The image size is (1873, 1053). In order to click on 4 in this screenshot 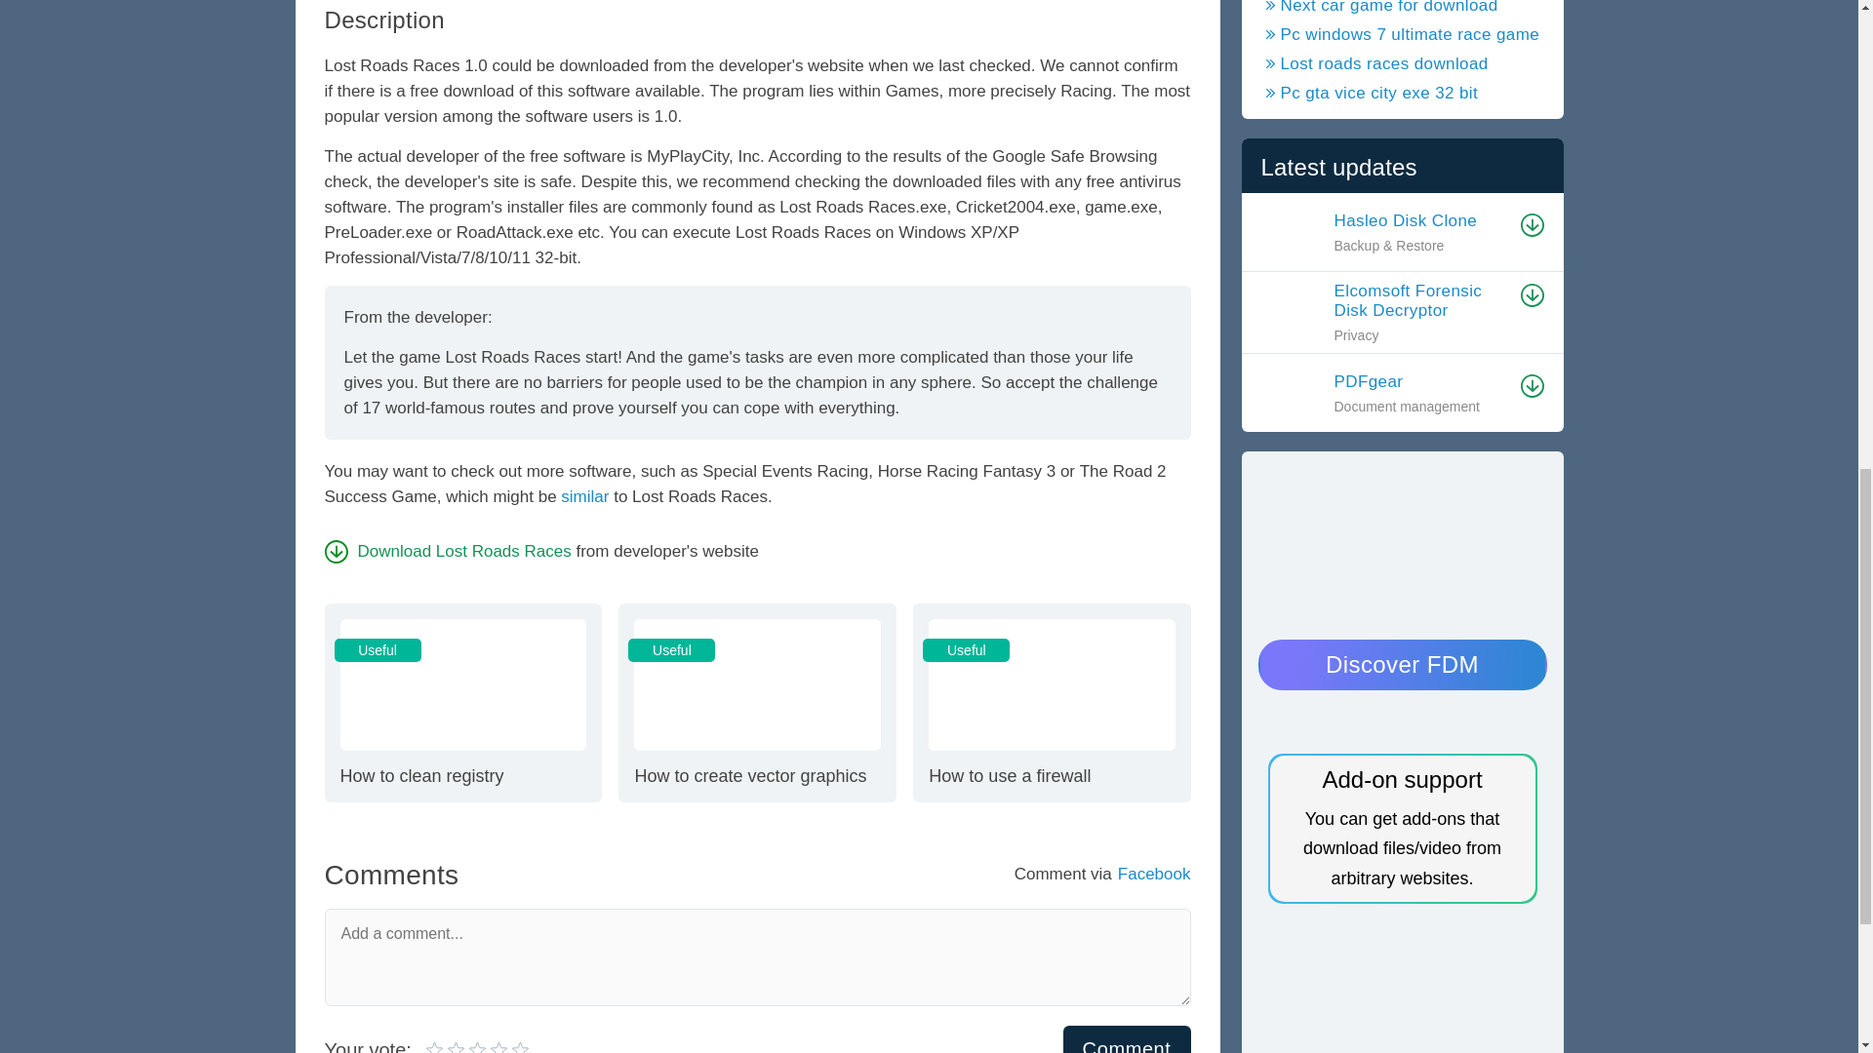, I will do `click(447, 551)`.